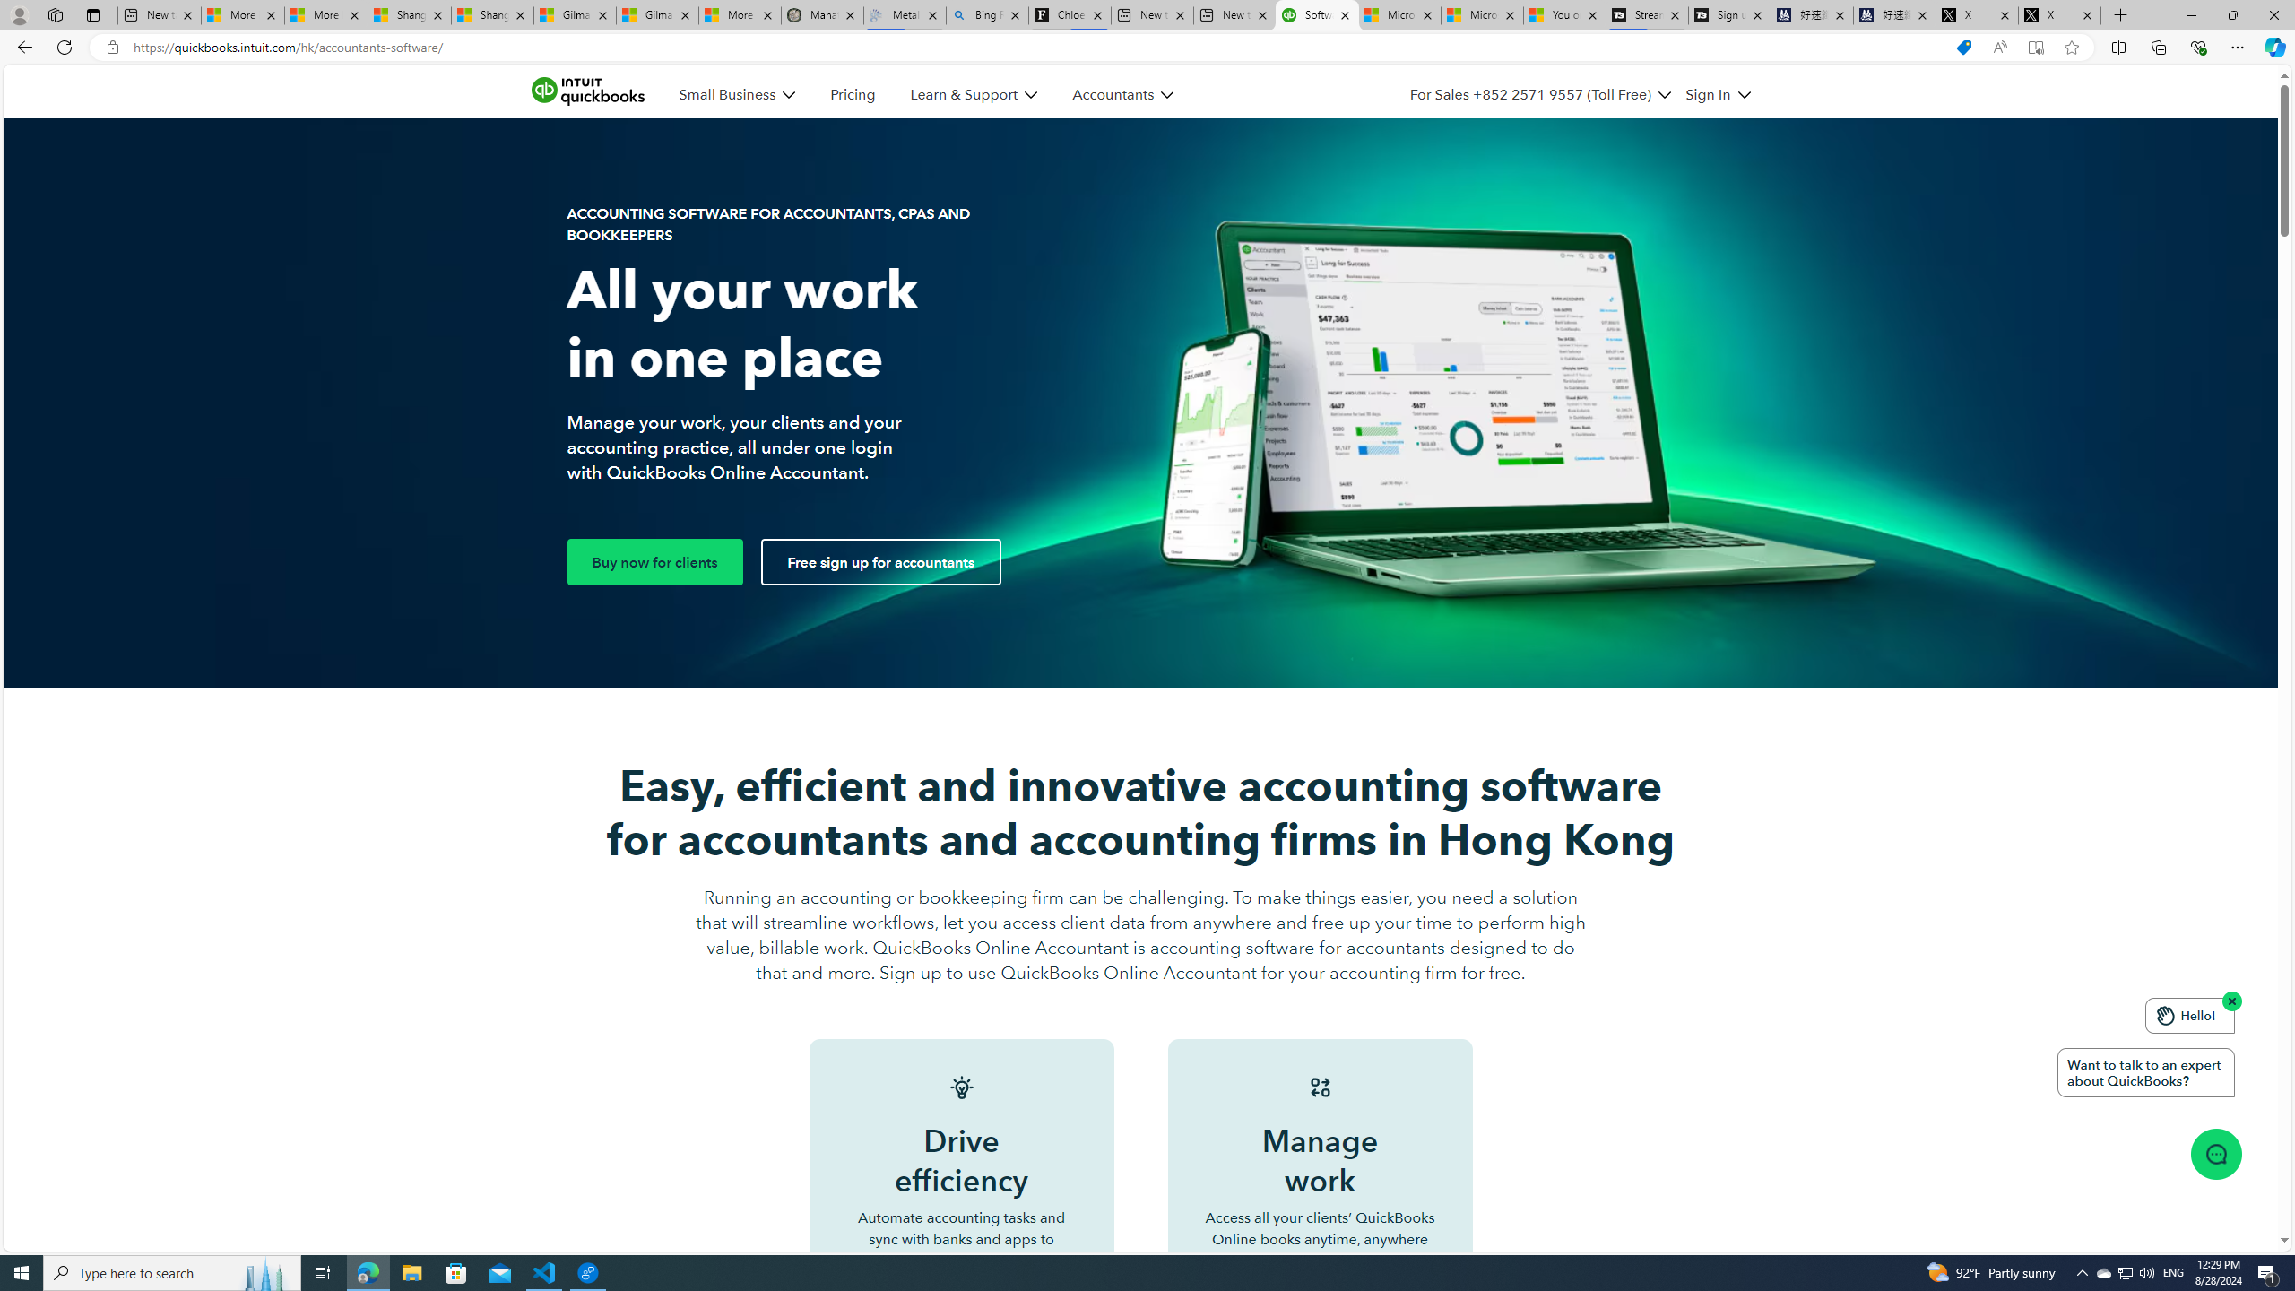 This screenshot has width=2295, height=1291. I want to click on For Sales +852 2571 9557 (Toll Free), so click(1530, 95).